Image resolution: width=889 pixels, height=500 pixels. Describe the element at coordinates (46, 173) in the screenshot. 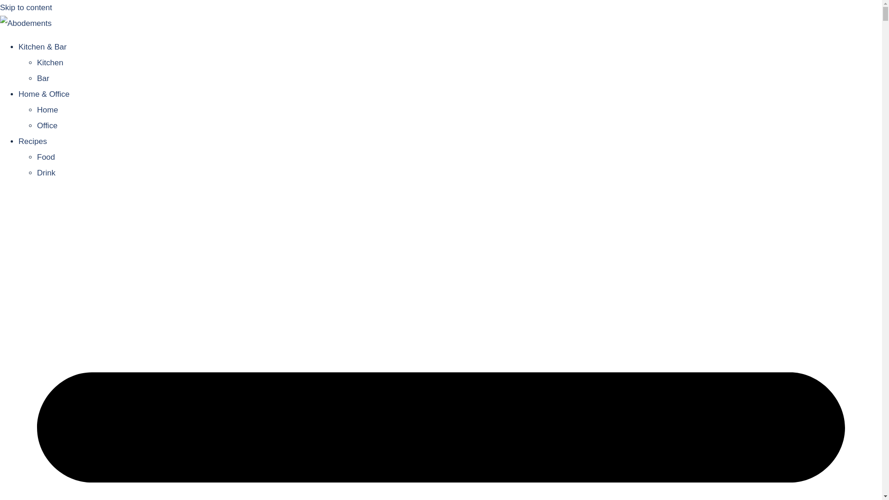

I see `Drink` at that location.